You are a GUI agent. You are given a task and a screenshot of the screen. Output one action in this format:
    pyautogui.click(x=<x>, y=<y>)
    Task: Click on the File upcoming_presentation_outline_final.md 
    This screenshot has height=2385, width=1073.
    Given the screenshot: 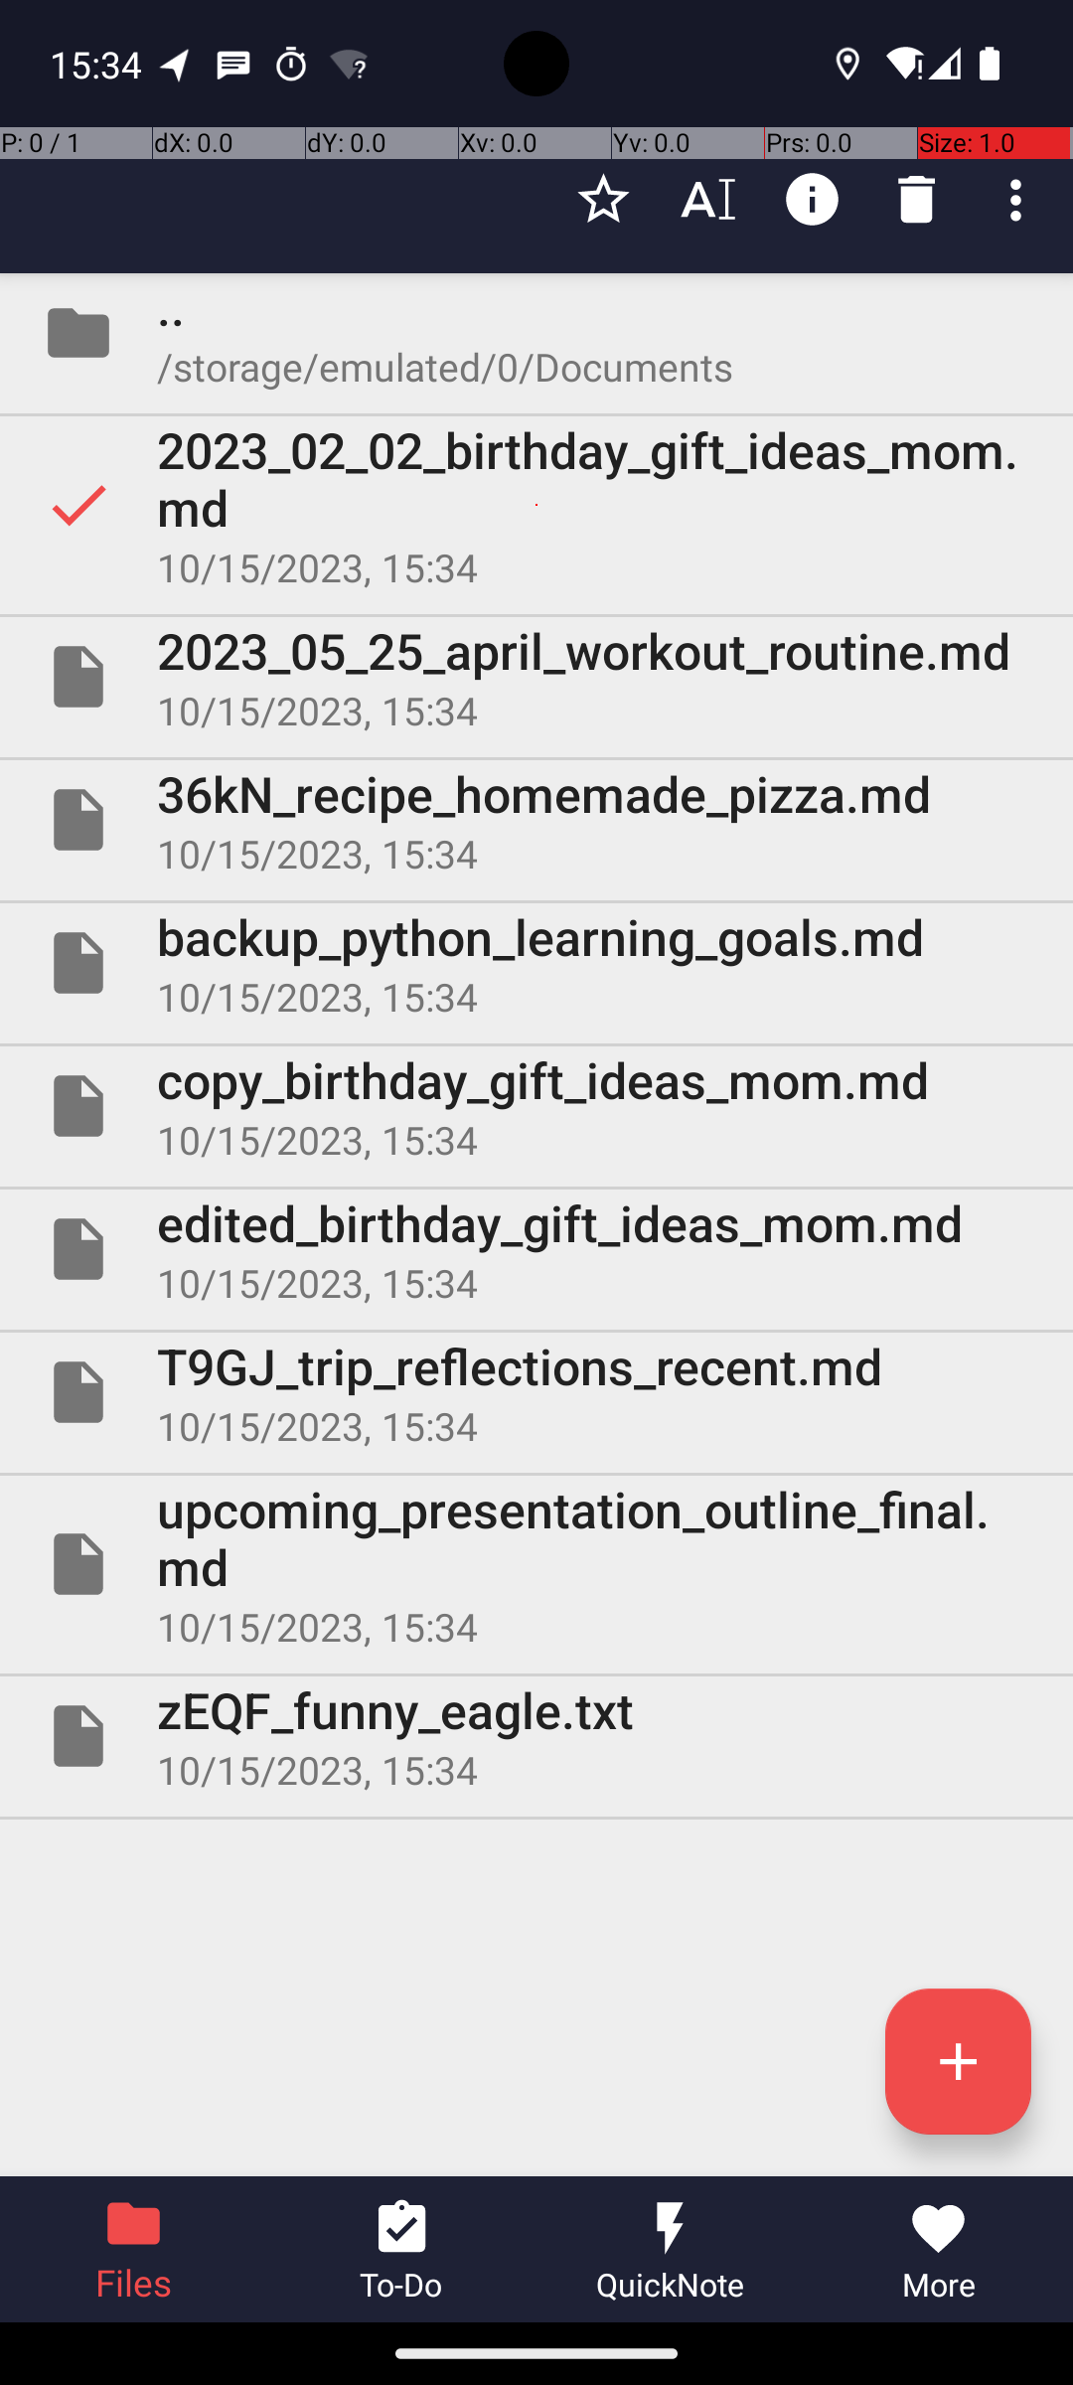 What is the action you would take?
    pyautogui.click(x=536, y=1564)
    